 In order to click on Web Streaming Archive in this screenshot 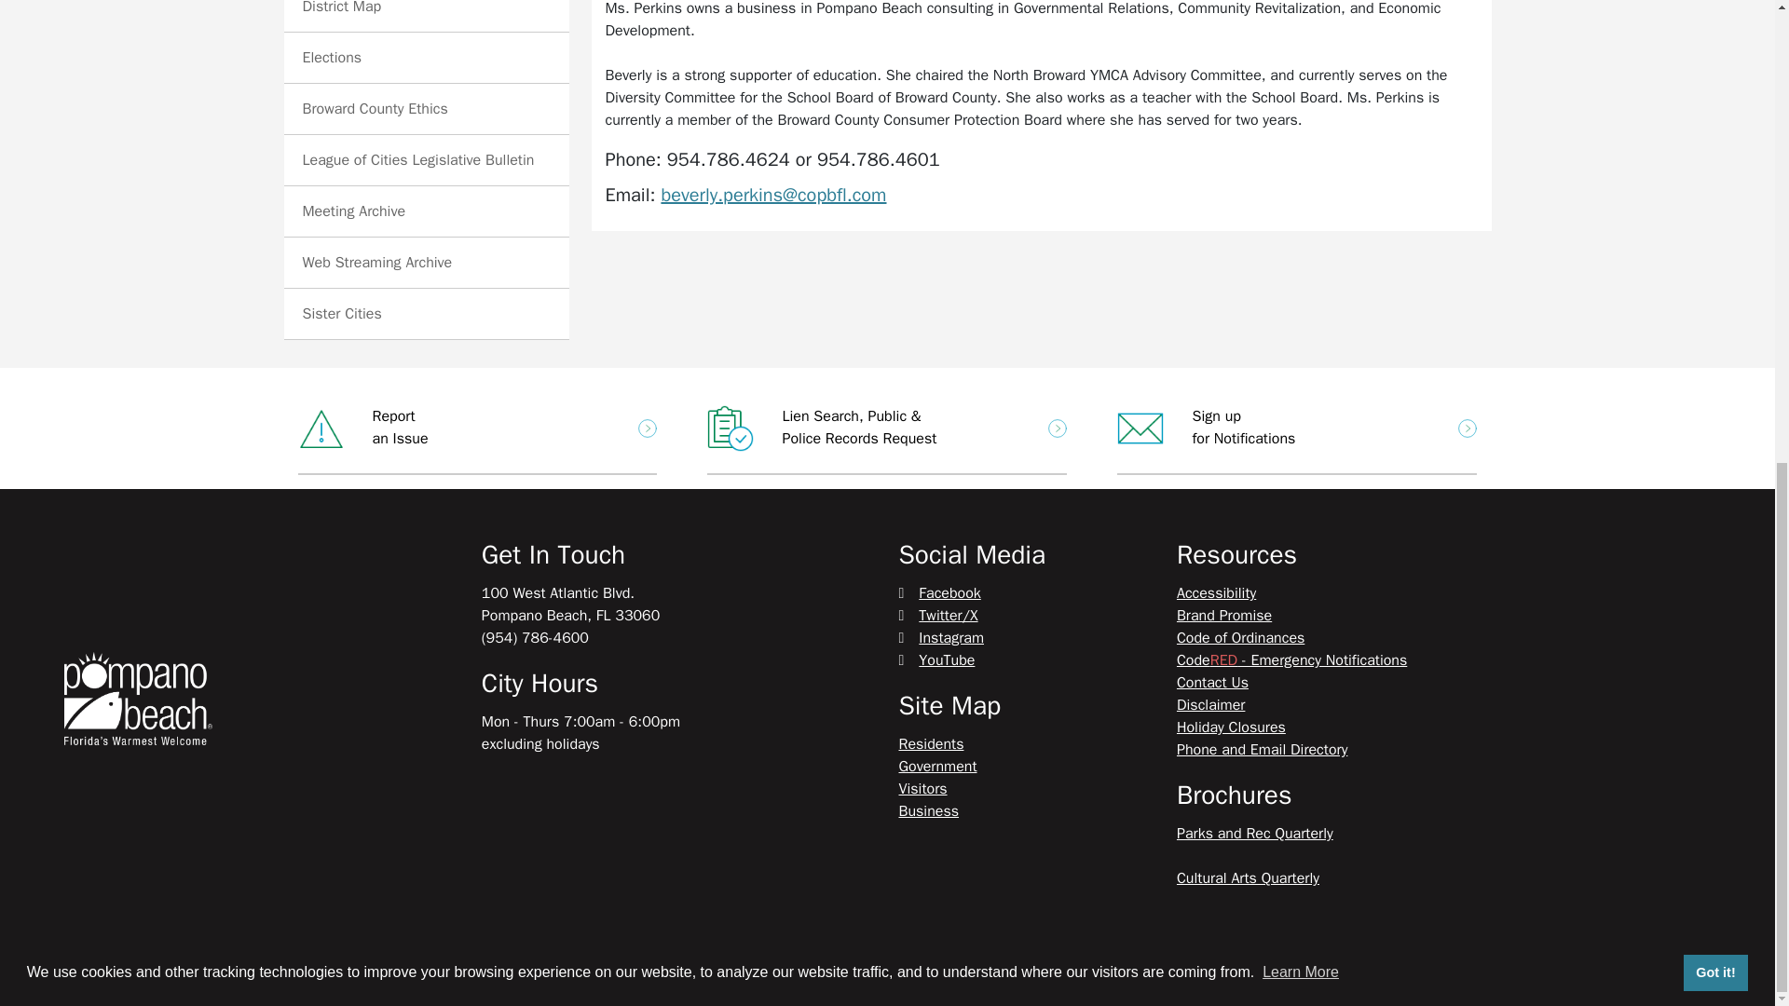, I will do `click(941, 638)`.